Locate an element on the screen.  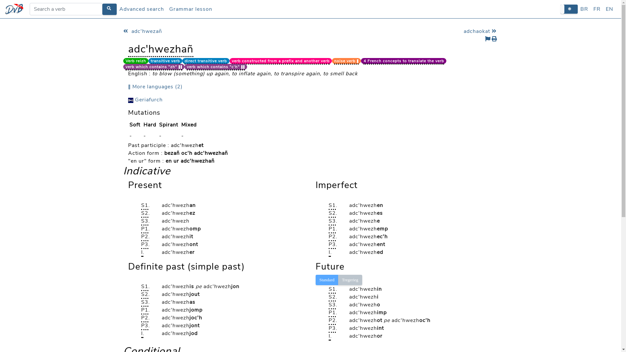
direct transitive verb is located at coordinates (206, 61).